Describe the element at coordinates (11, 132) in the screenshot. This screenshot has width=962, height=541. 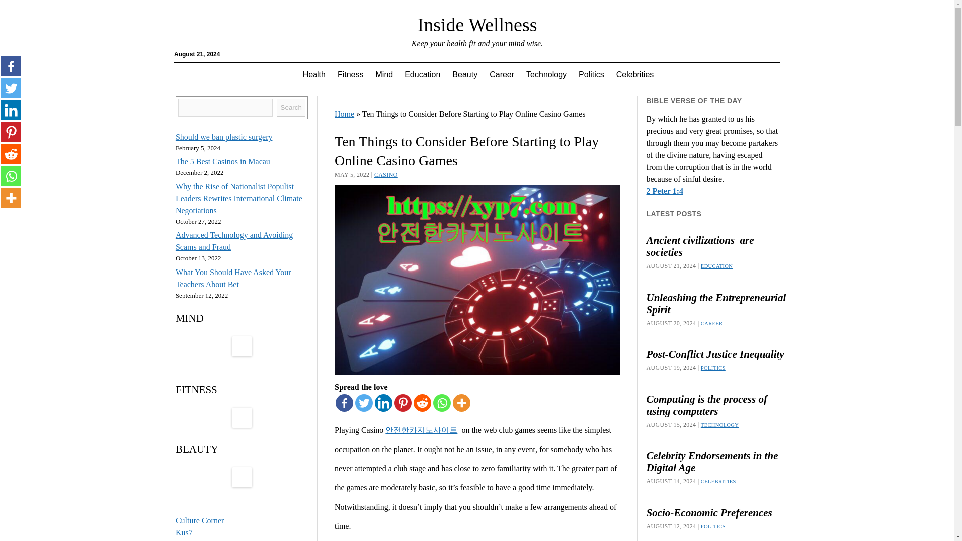
I see `Pinterest` at that location.